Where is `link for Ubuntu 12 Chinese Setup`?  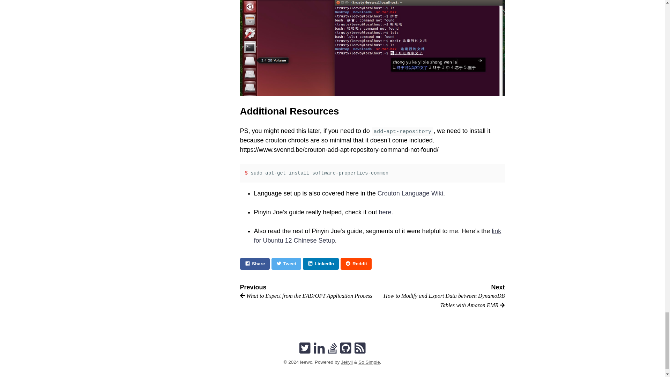
link for Ubuntu 12 Chinese Setup is located at coordinates (378, 236).